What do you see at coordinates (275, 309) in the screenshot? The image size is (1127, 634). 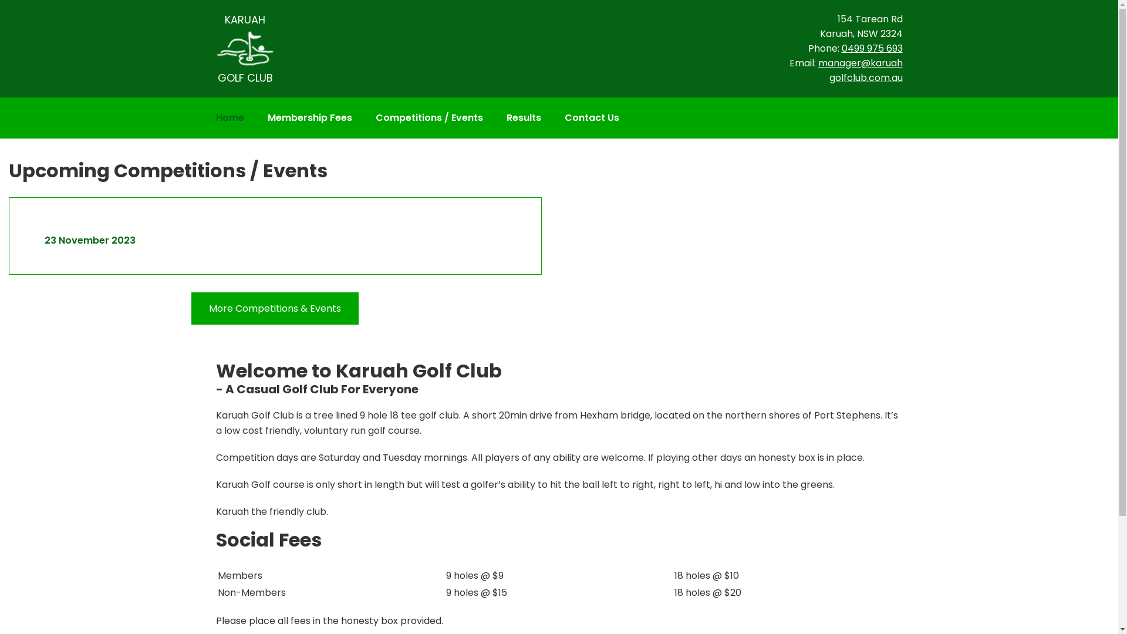 I see `More Competitions & Events` at bounding box center [275, 309].